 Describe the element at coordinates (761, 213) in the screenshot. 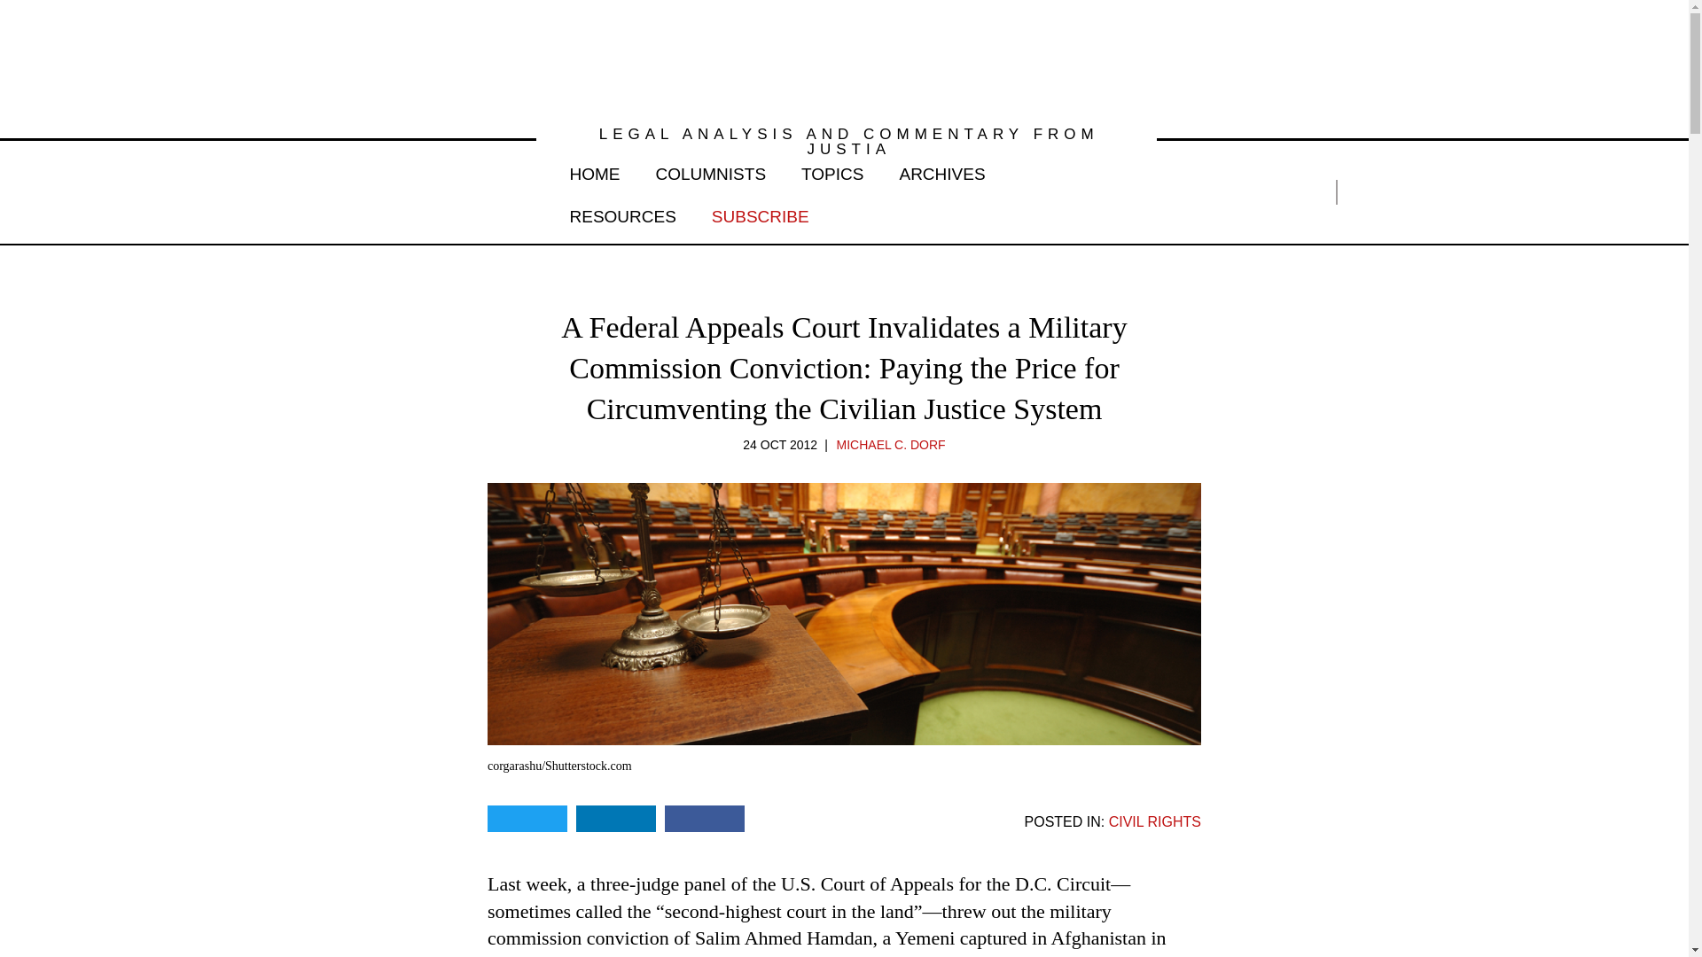

I see `SUBSCRIBE` at that location.